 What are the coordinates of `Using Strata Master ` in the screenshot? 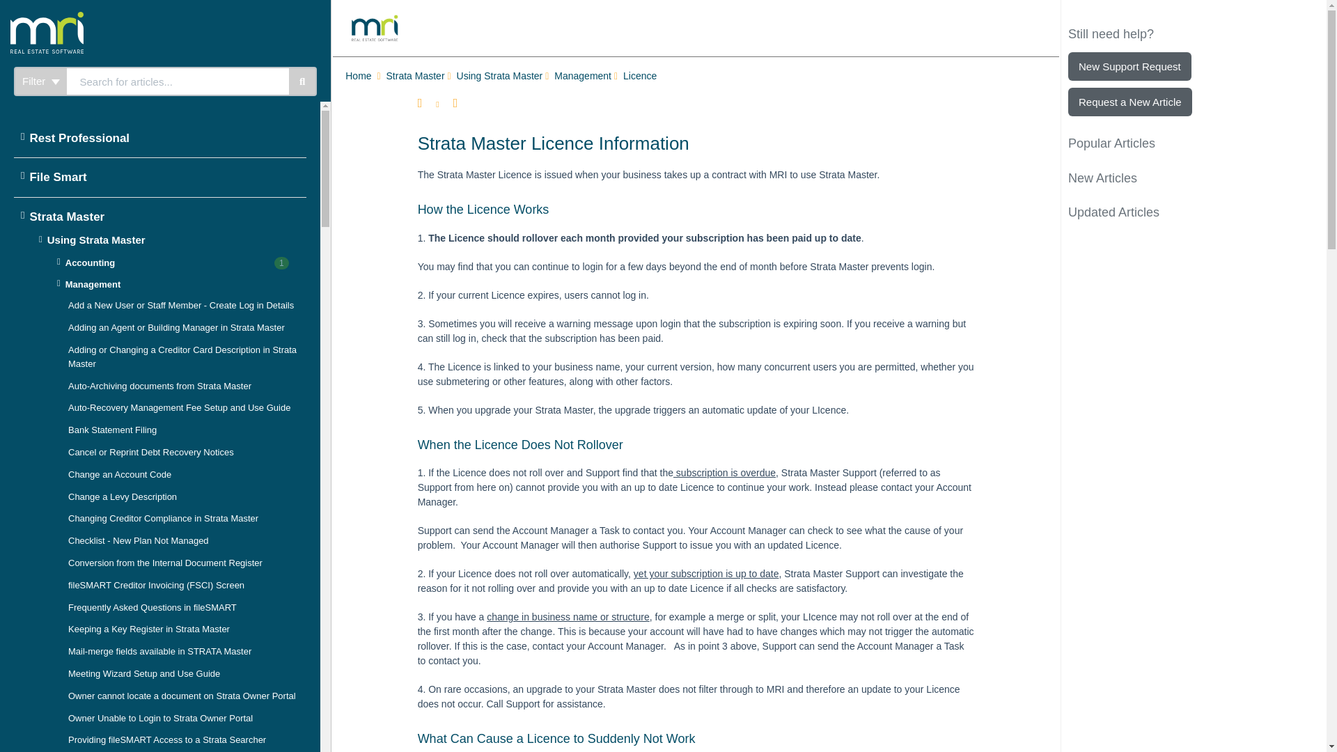 It's located at (501, 77).